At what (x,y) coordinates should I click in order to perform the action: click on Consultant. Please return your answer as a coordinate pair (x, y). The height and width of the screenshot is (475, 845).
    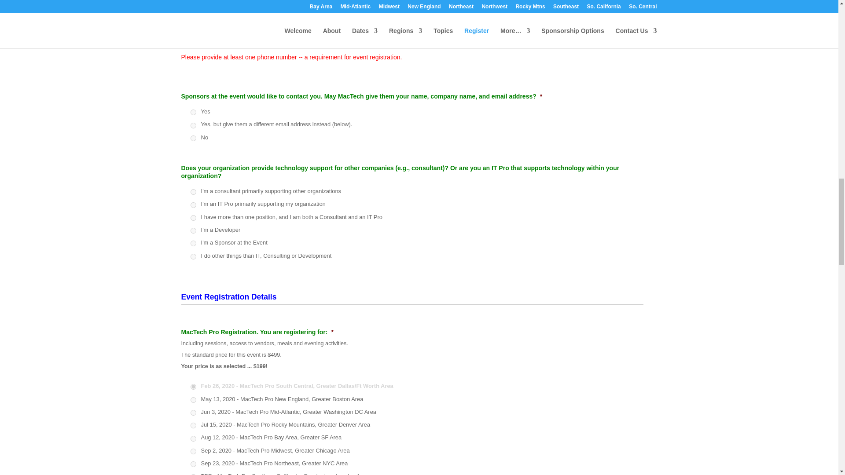
    Looking at the image, I should click on (193, 192).